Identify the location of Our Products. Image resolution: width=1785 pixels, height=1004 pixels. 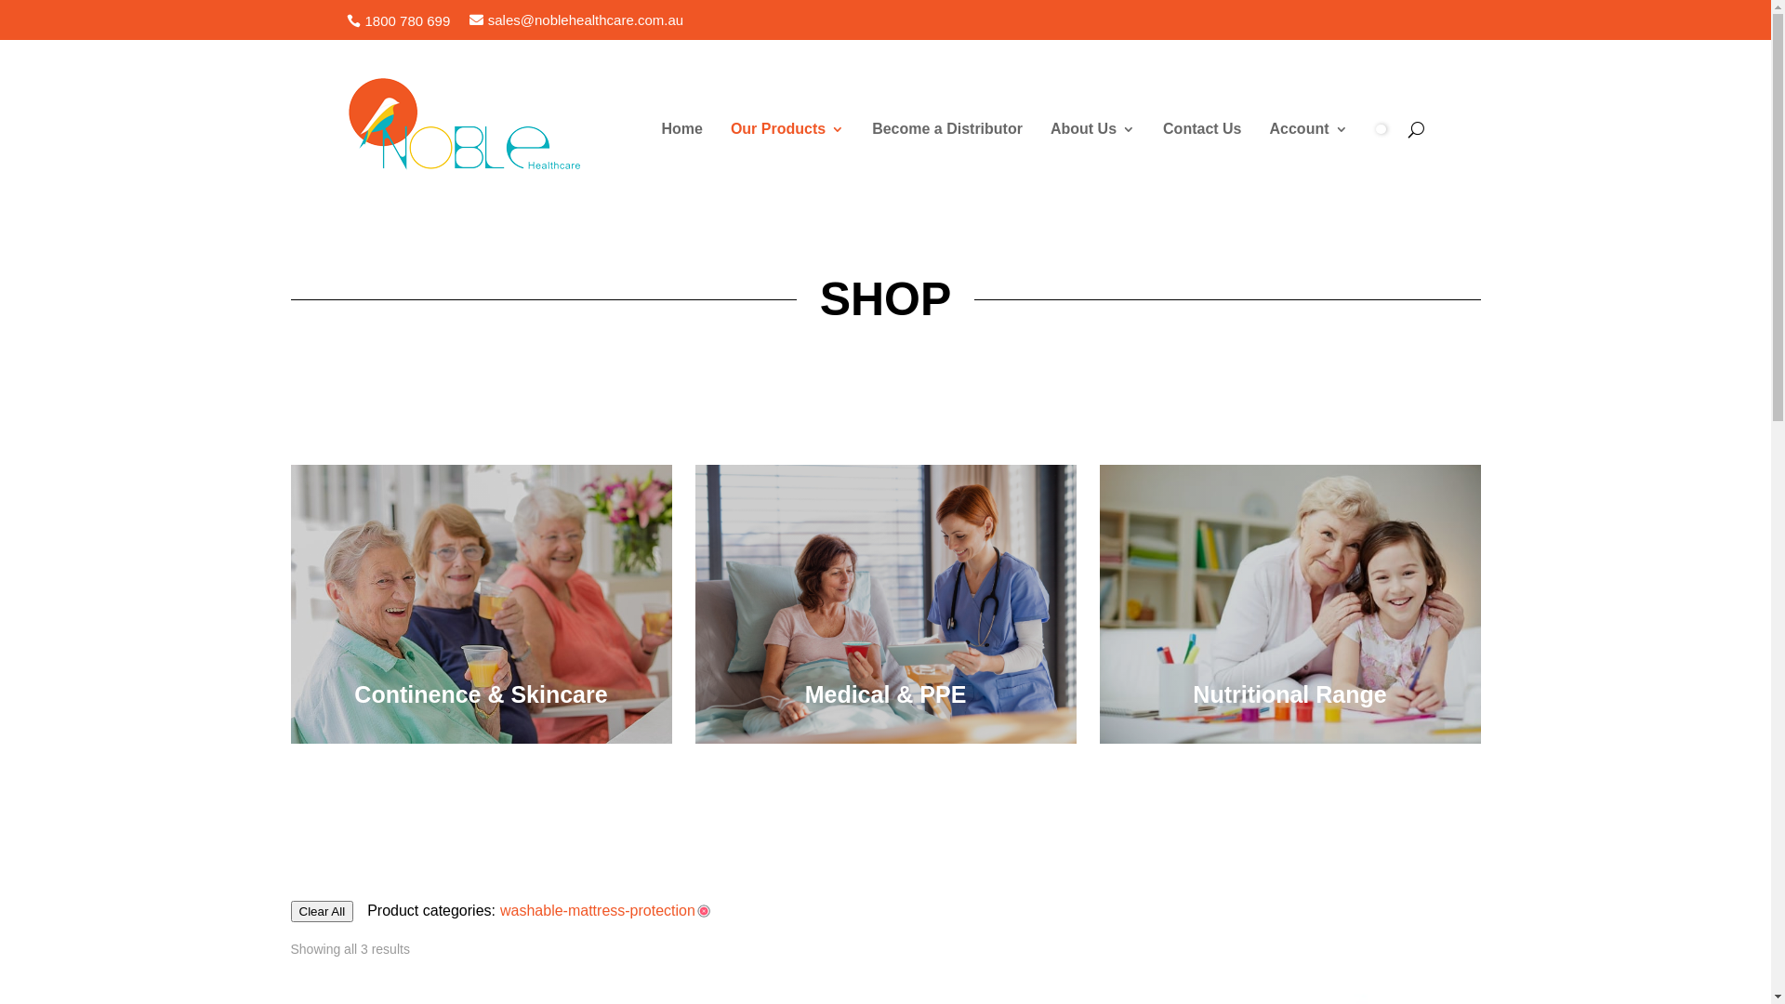
(787, 129).